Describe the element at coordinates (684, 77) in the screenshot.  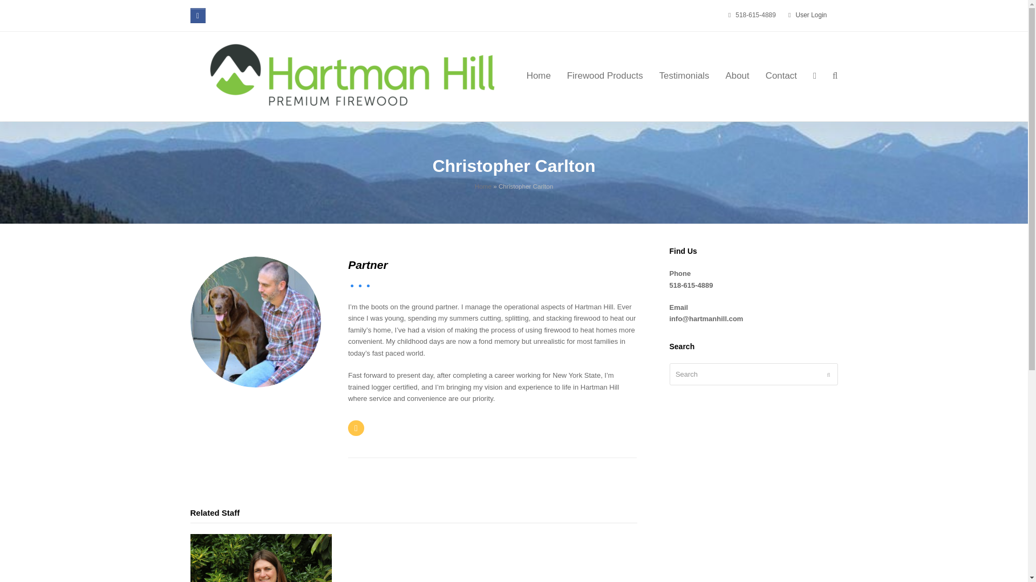
I see `Testimonials` at that location.